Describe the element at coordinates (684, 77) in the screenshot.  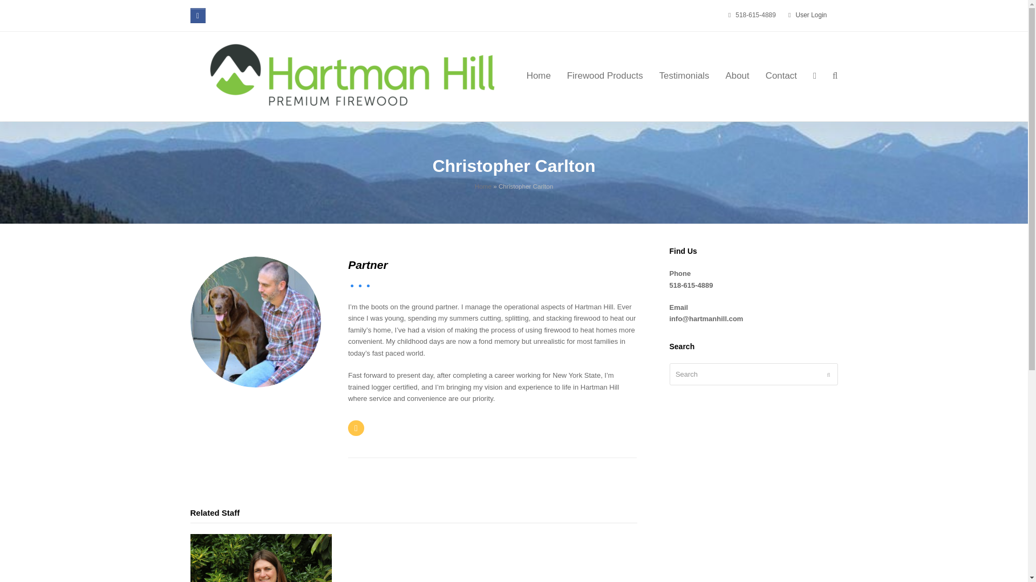
I see `Testimonials` at that location.